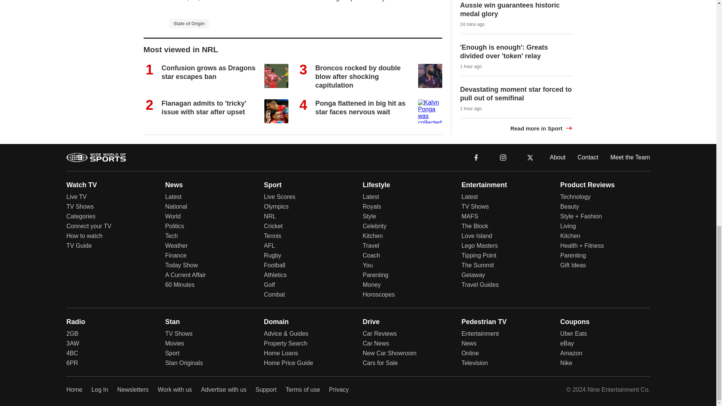 Image resolution: width=722 pixels, height=406 pixels. What do you see at coordinates (530, 157) in the screenshot?
I see `x` at bounding box center [530, 157].